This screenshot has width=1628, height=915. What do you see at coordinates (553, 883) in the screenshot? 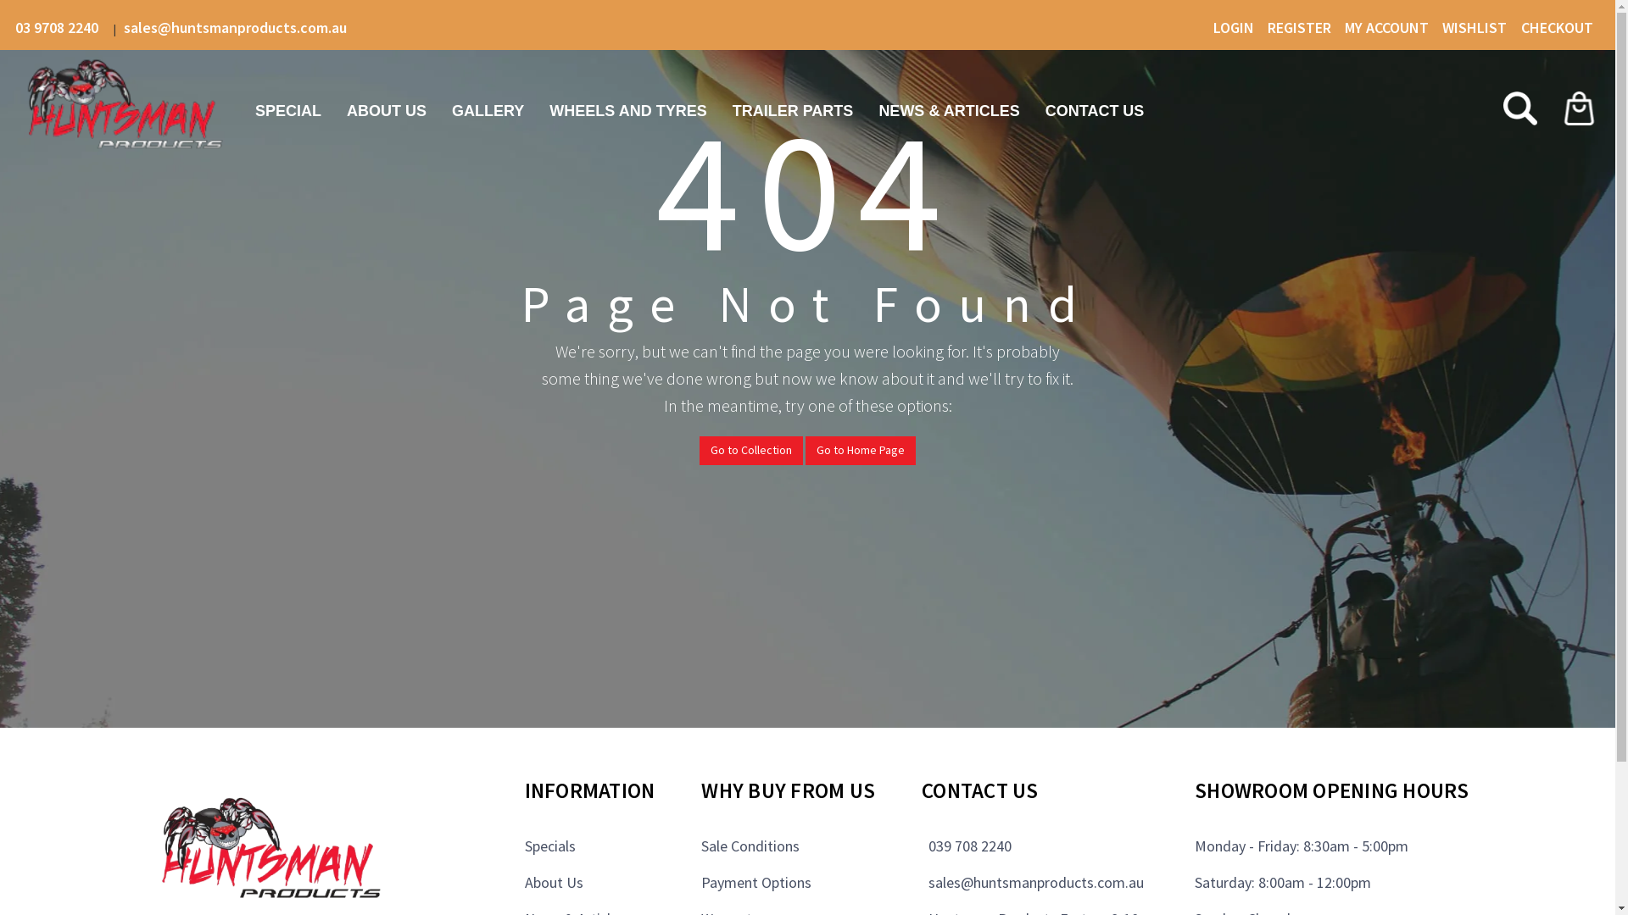
I see `About Us` at bounding box center [553, 883].